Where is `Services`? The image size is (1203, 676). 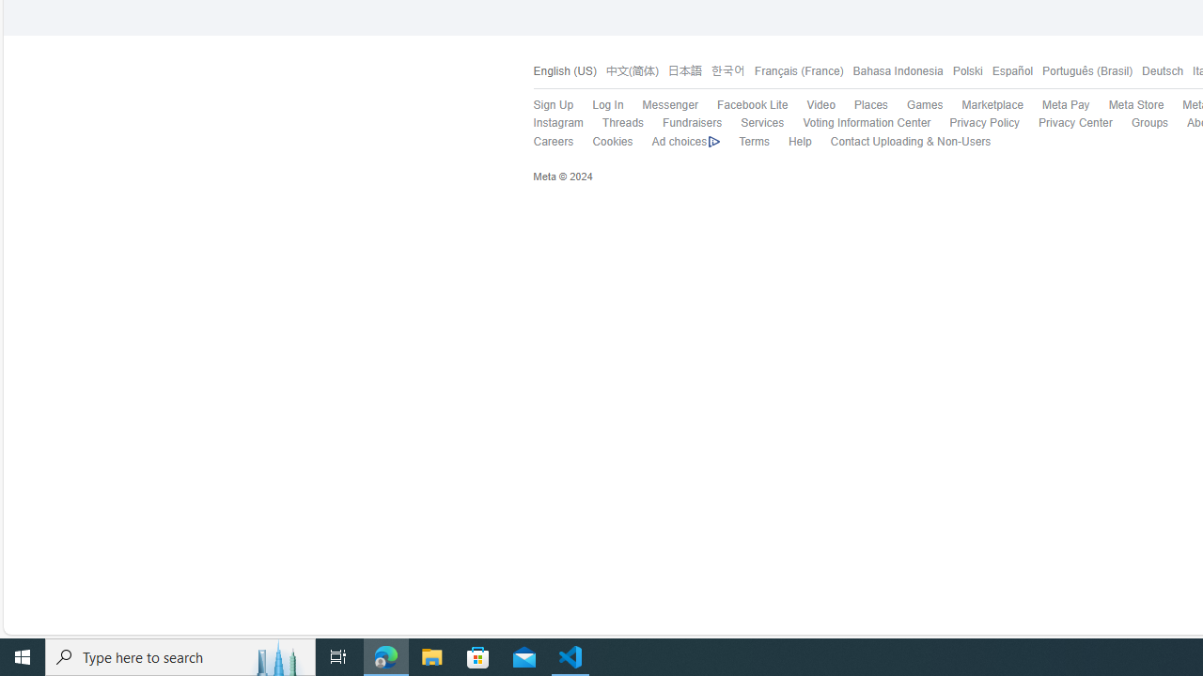 Services is located at coordinates (762, 122).